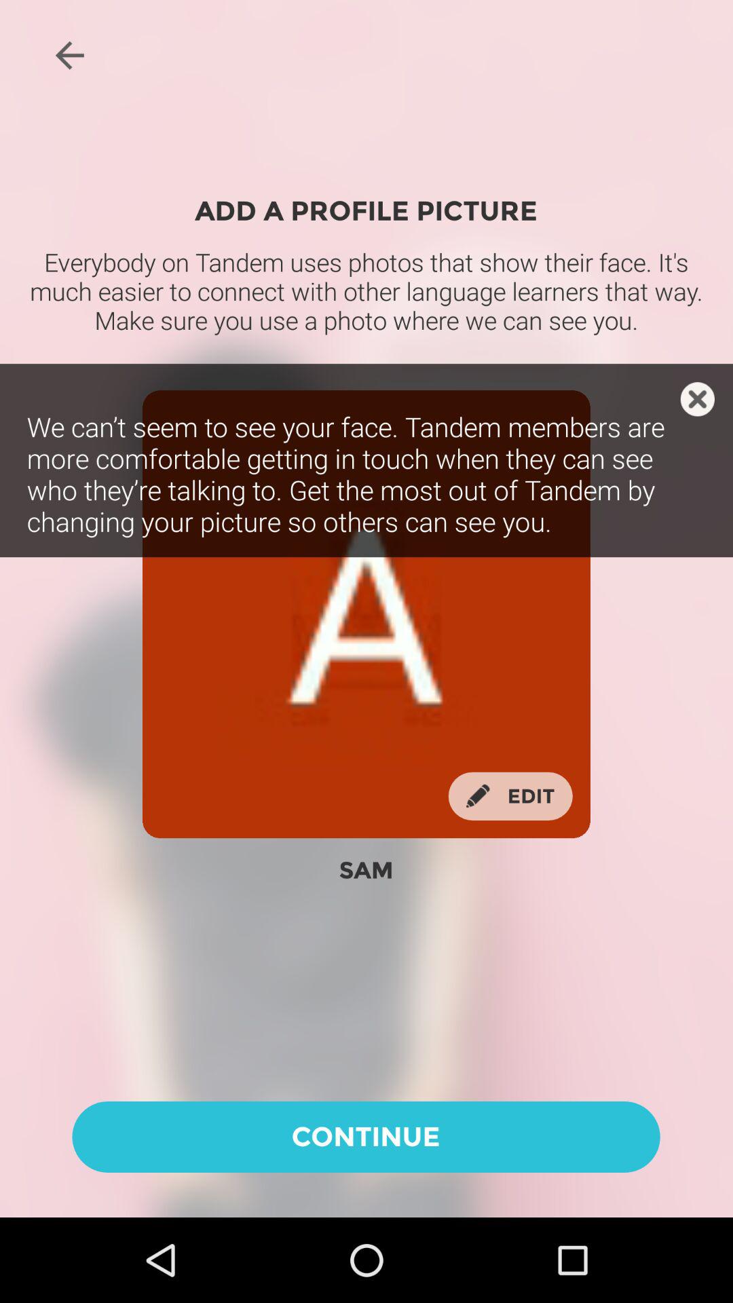 The image size is (733, 1303). I want to click on open the icon below sam, so click(366, 1136).